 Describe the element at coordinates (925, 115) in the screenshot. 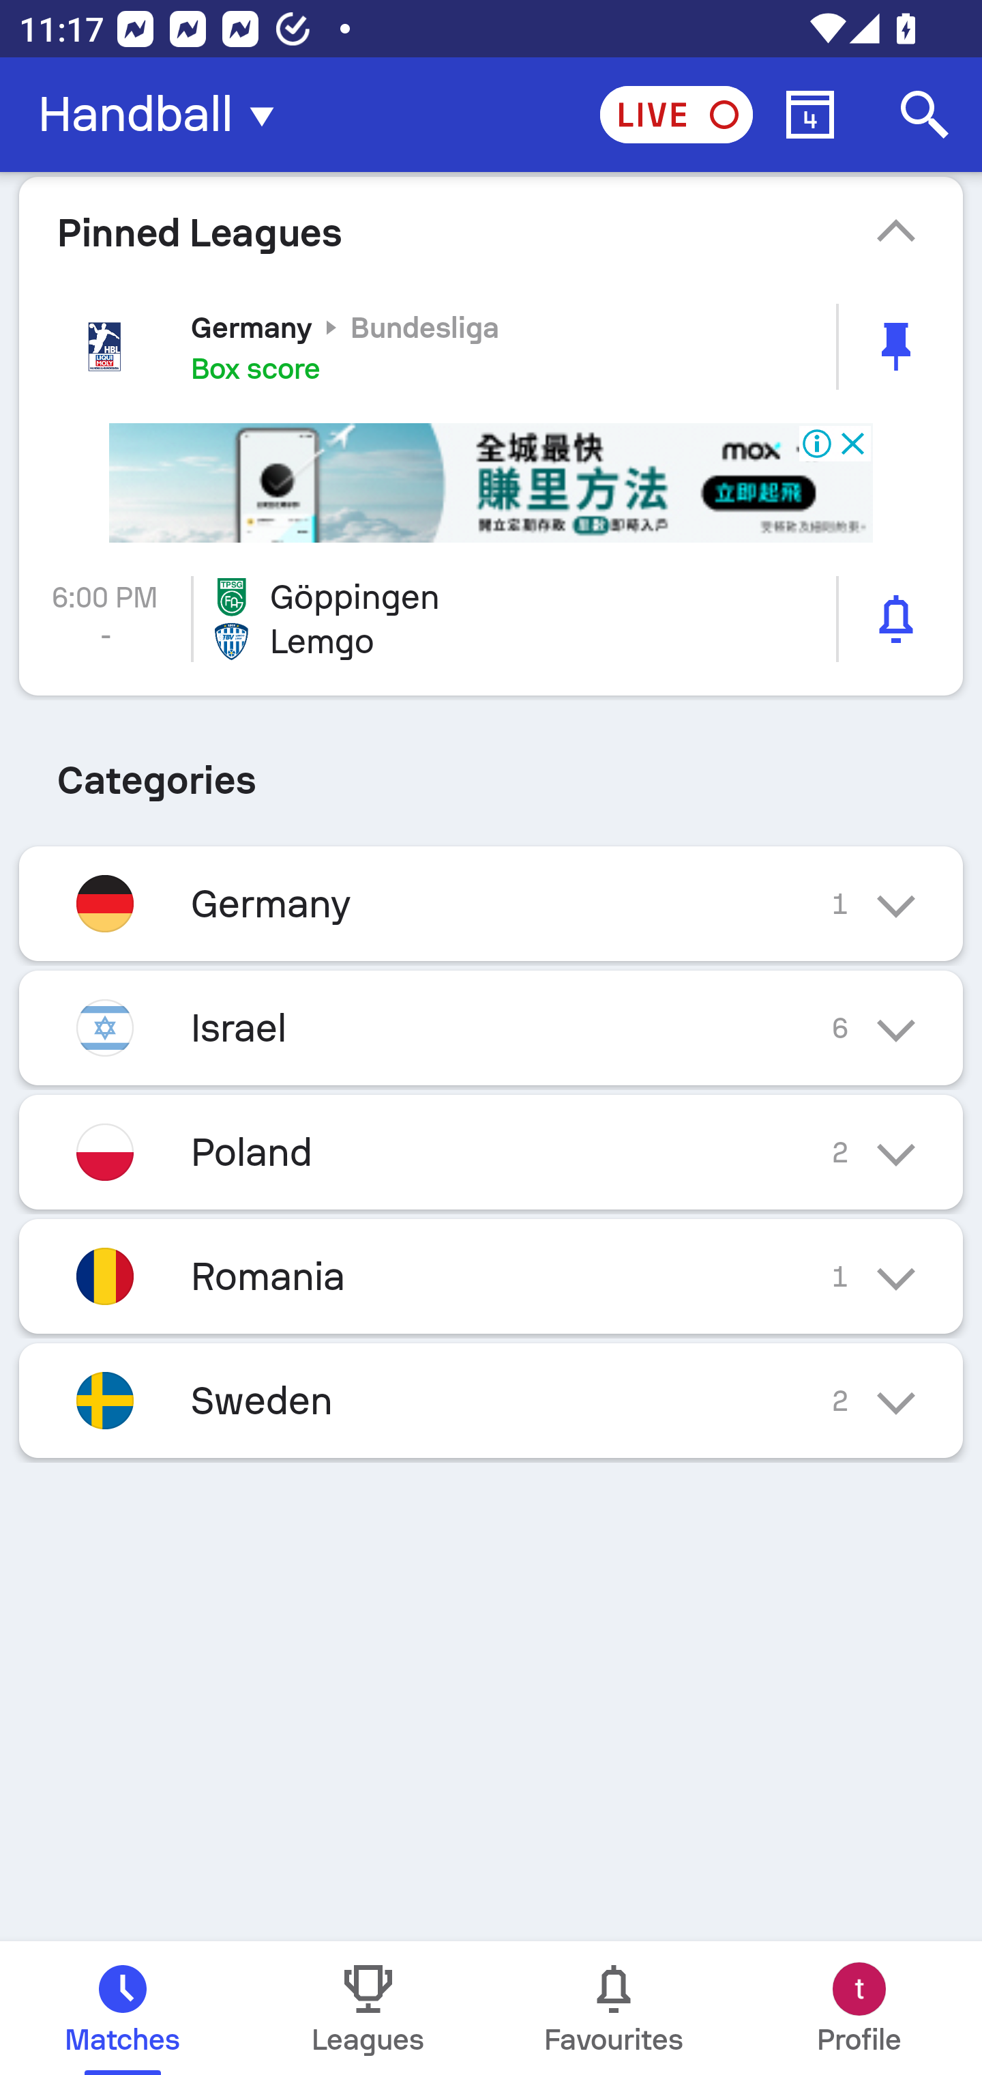

I see `Search` at that location.